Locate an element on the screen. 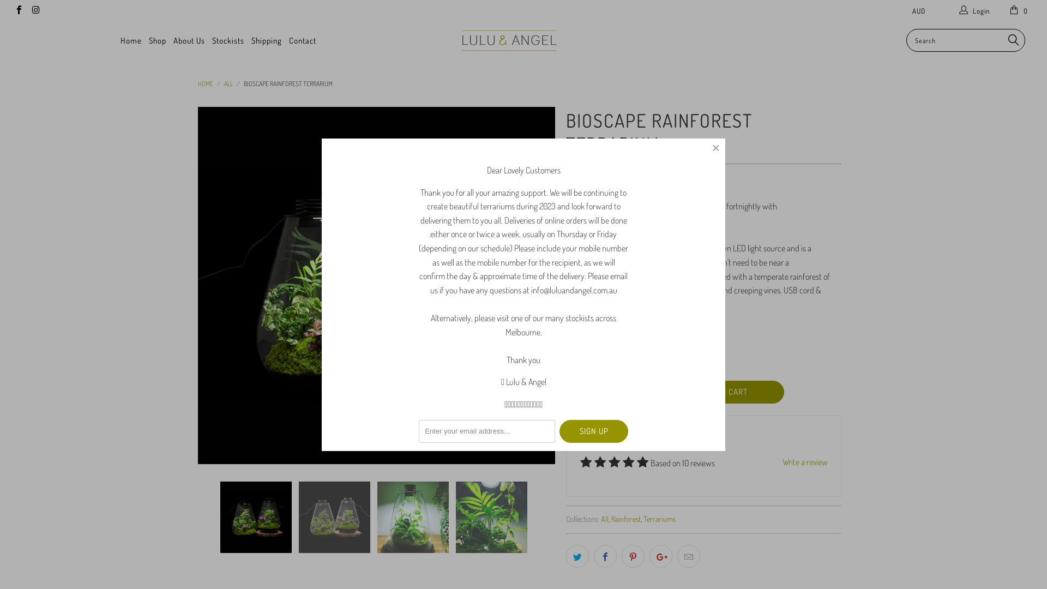  Terrariums is located at coordinates (660, 519).